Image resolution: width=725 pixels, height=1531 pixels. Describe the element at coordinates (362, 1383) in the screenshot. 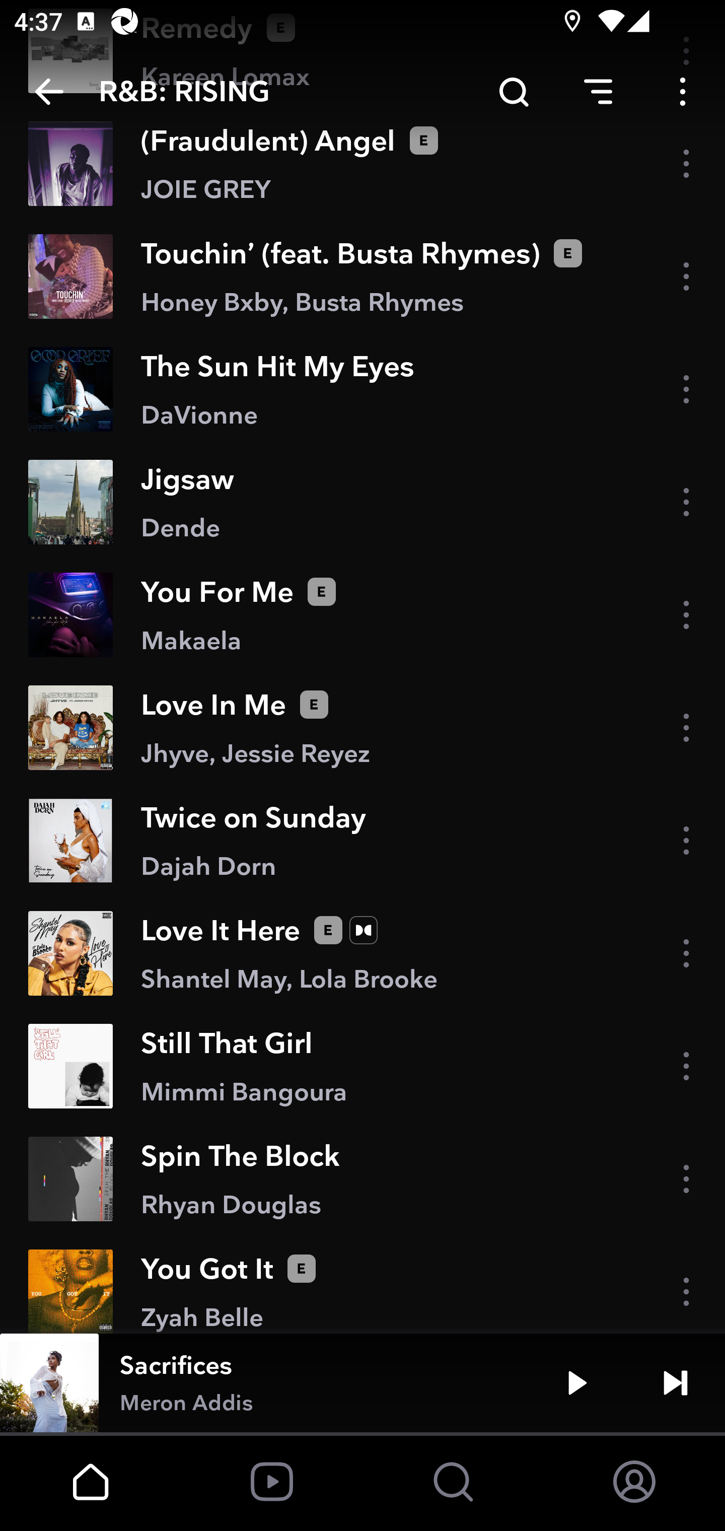

I see `Sacrifices Meron Addis Play` at that location.